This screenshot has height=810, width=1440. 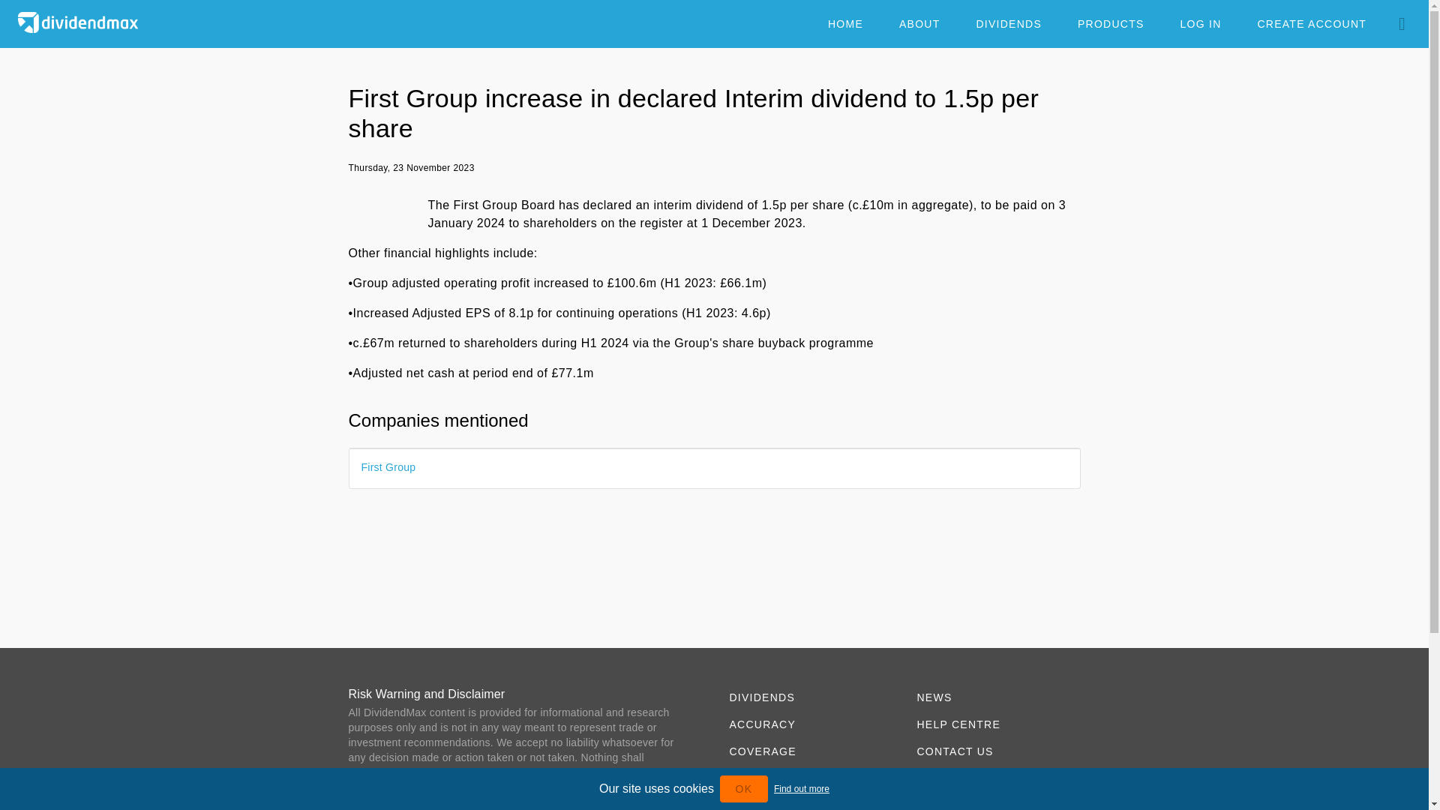 What do you see at coordinates (744, 789) in the screenshot?
I see `OK` at bounding box center [744, 789].